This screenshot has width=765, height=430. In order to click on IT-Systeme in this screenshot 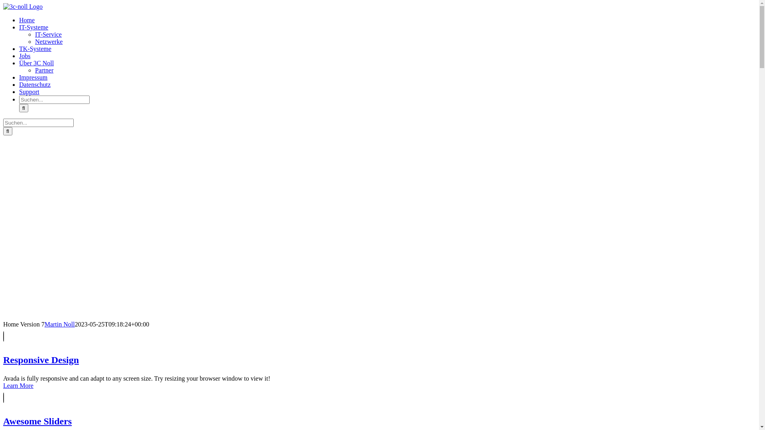, I will do `click(33, 27)`.